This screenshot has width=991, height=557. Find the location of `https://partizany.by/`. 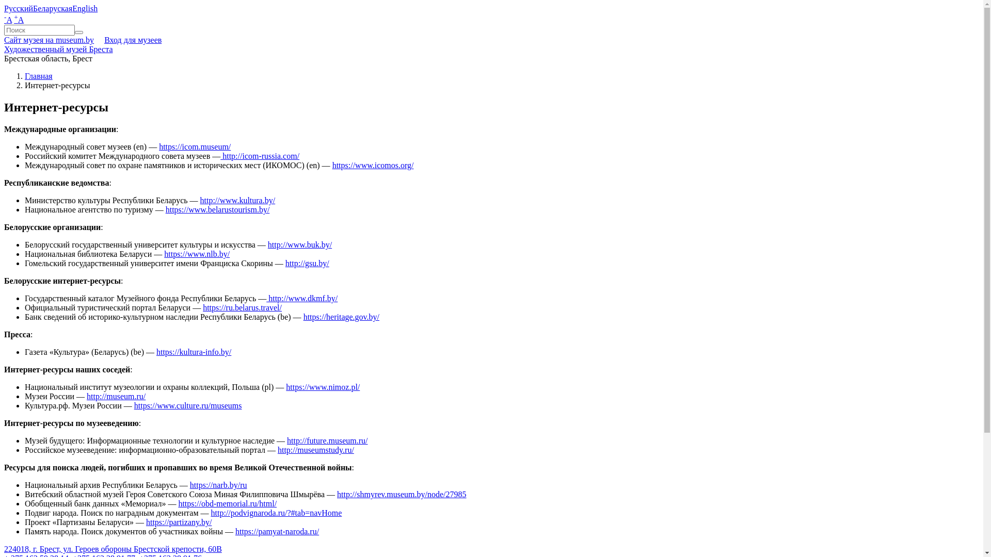

https://partizany.by/ is located at coordinates (179, 522).